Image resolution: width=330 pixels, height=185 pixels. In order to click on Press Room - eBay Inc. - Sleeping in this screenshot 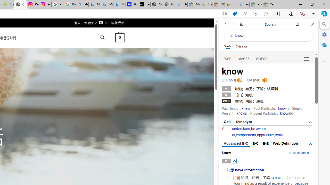, I will do `click(255, 5)`.